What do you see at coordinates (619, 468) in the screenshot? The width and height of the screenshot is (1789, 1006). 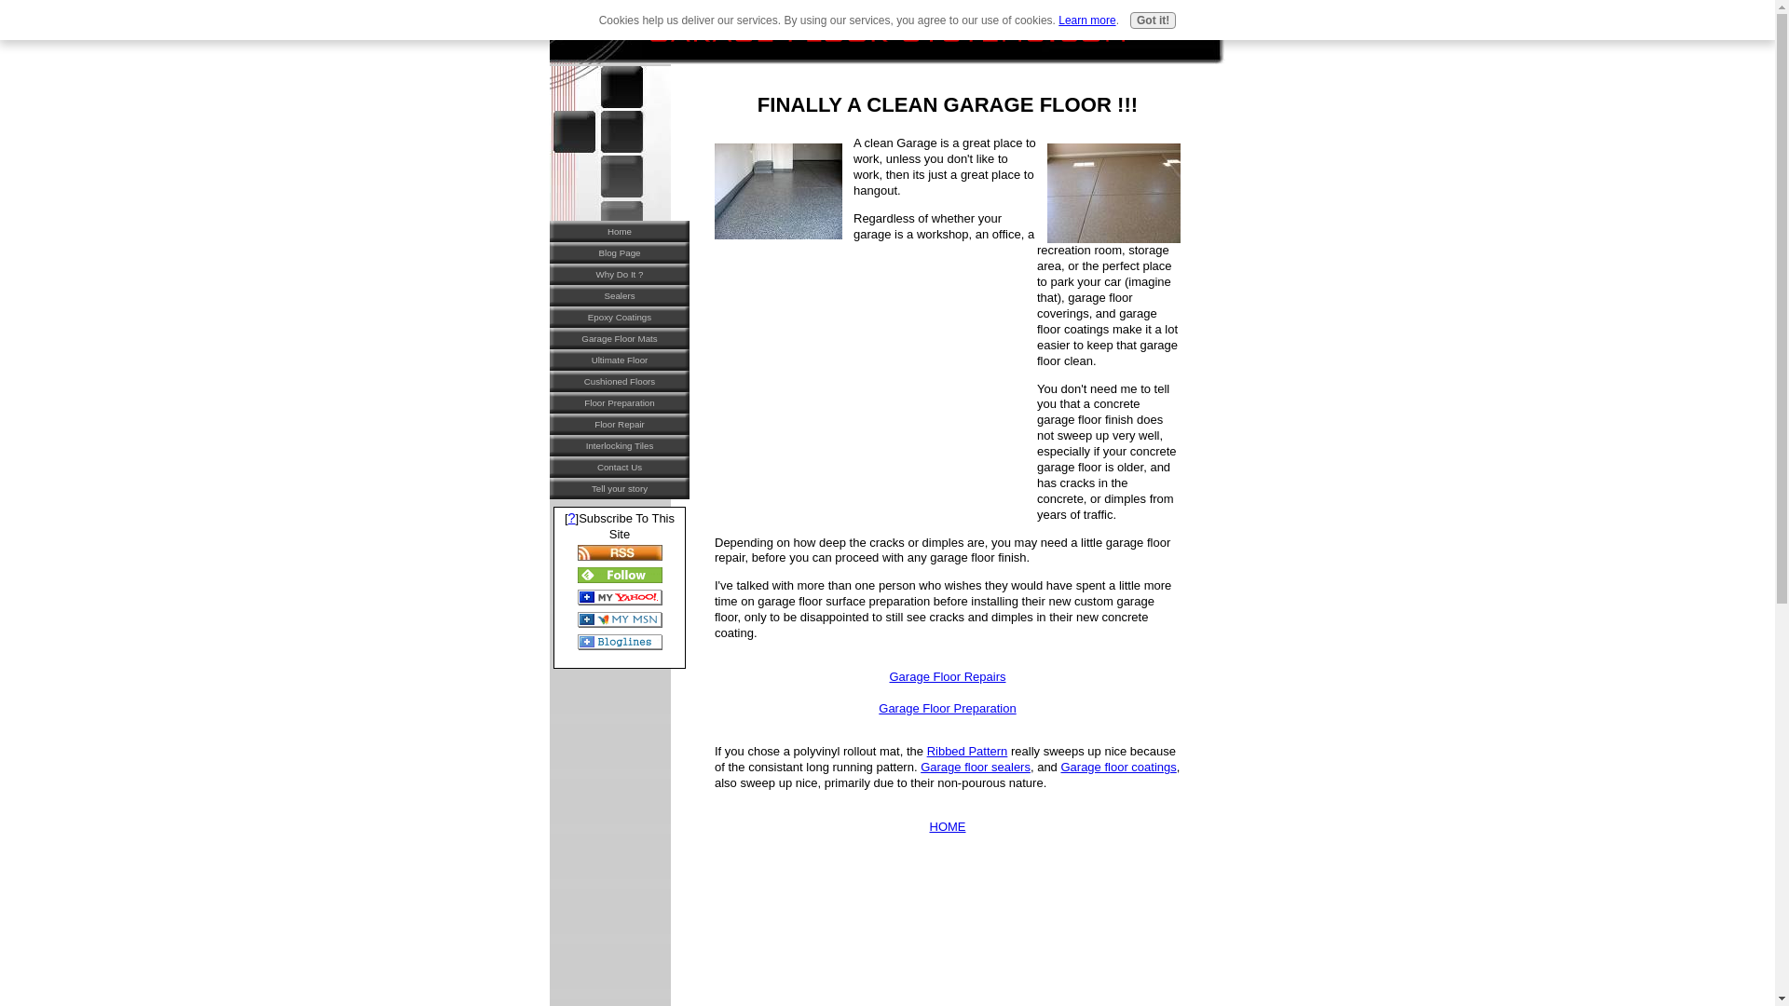 I see `Contact Us` at bounding box center [619, 468].